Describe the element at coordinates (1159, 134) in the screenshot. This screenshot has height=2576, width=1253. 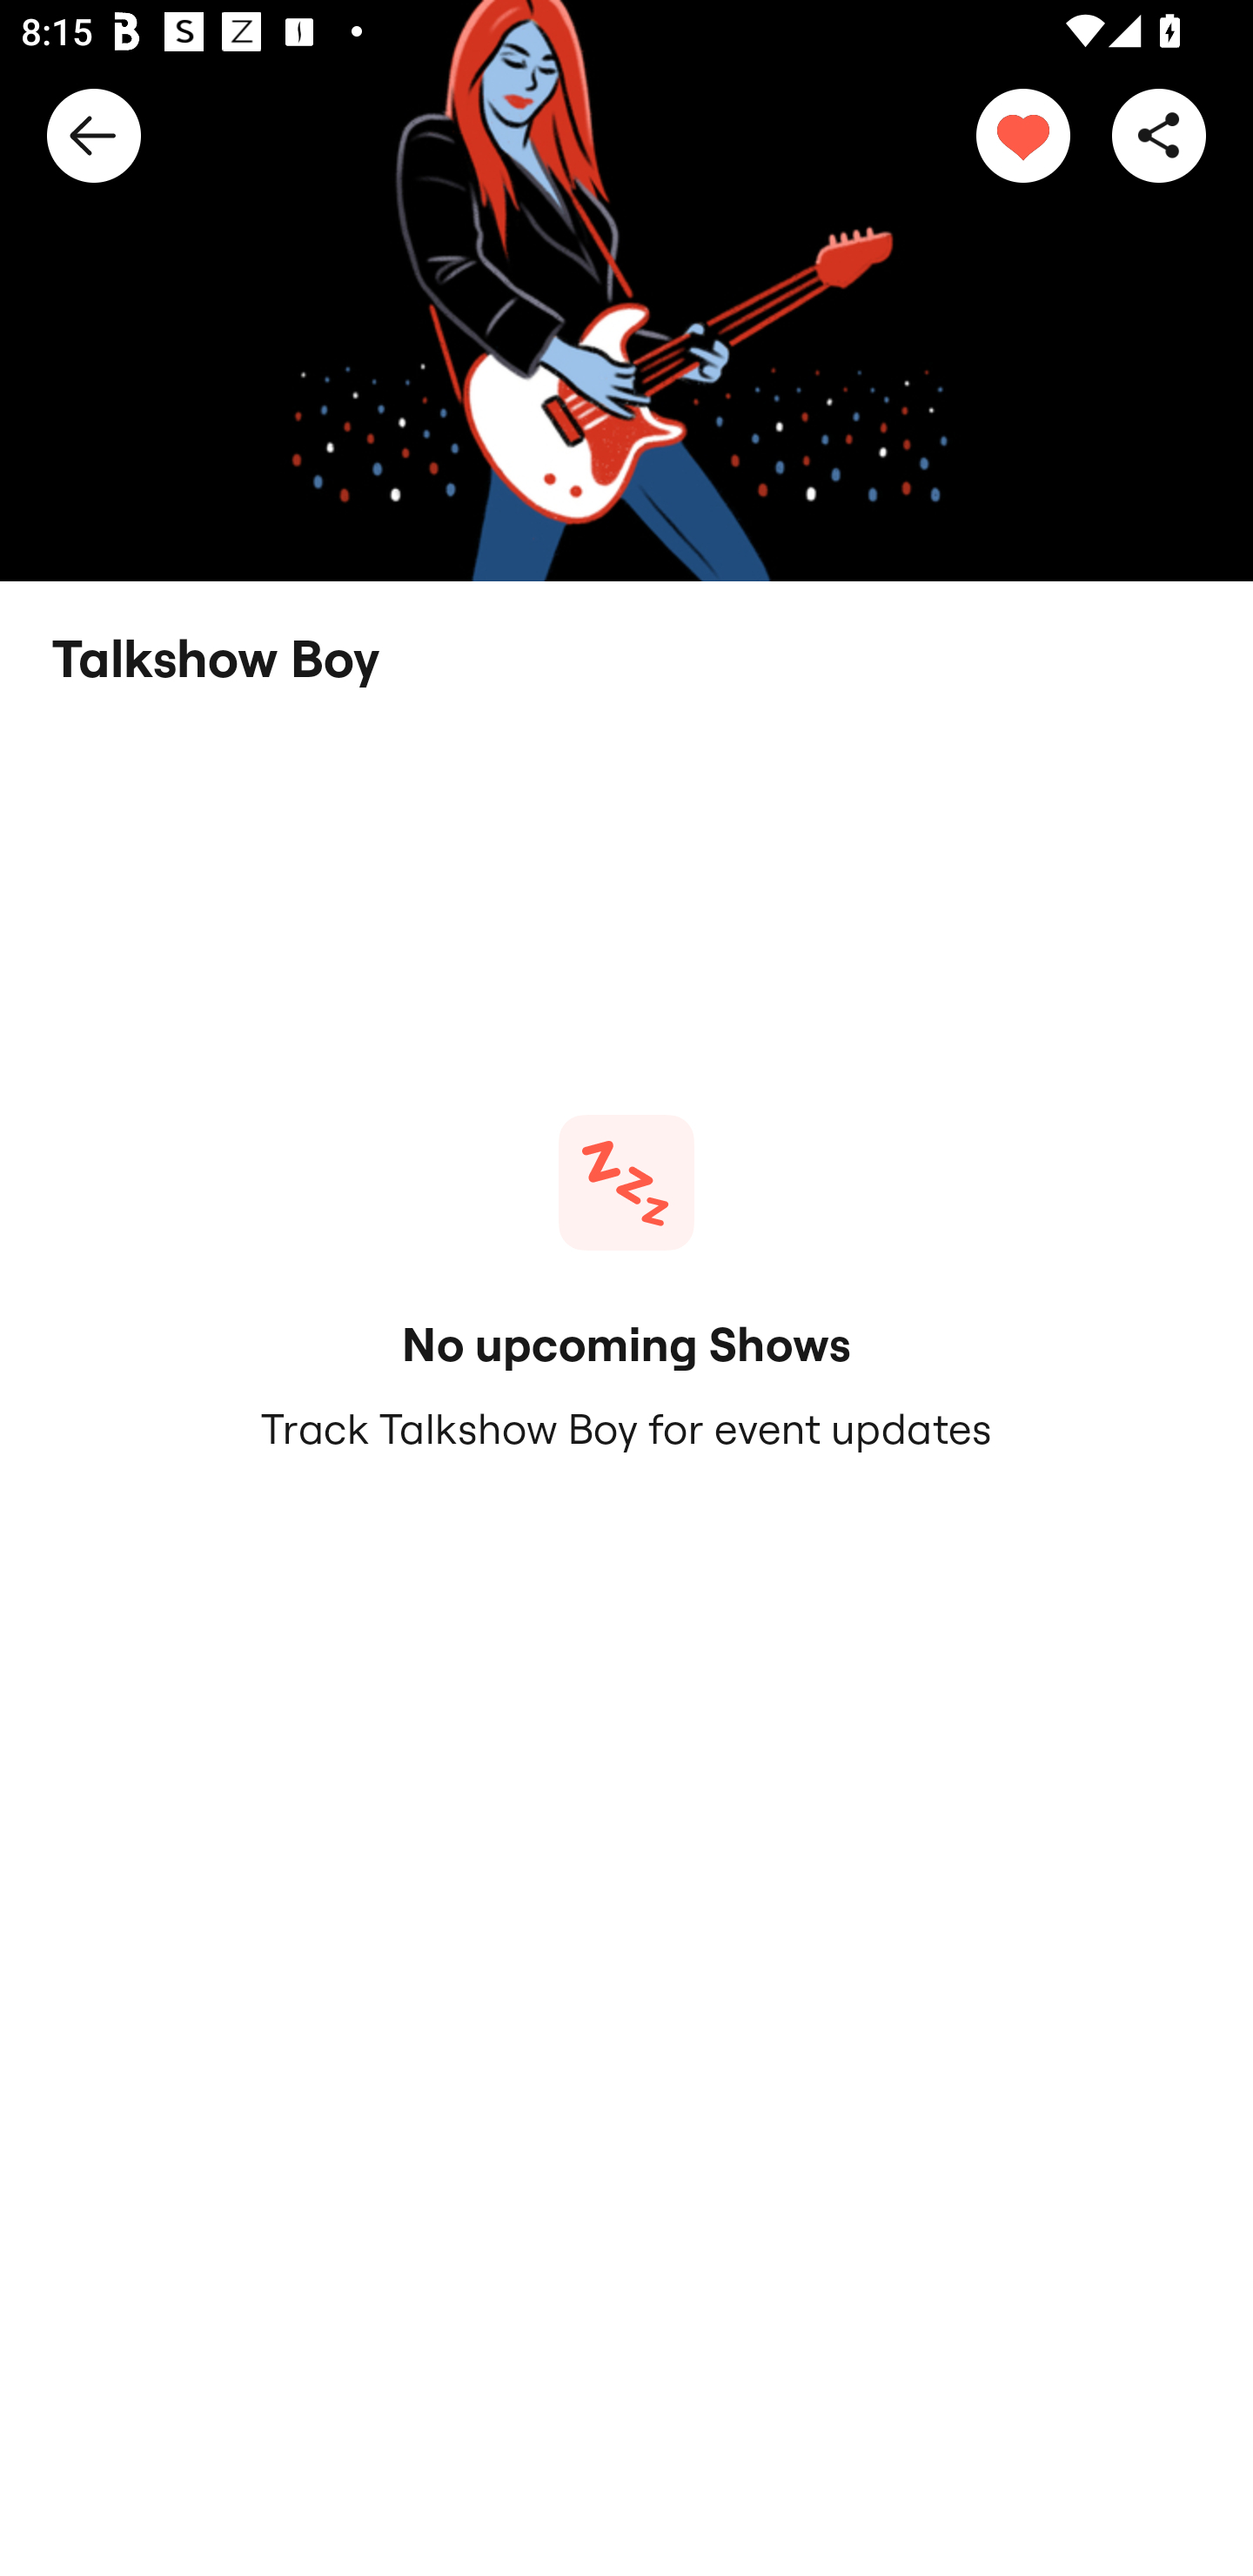
I see `Share this performer` at that location.